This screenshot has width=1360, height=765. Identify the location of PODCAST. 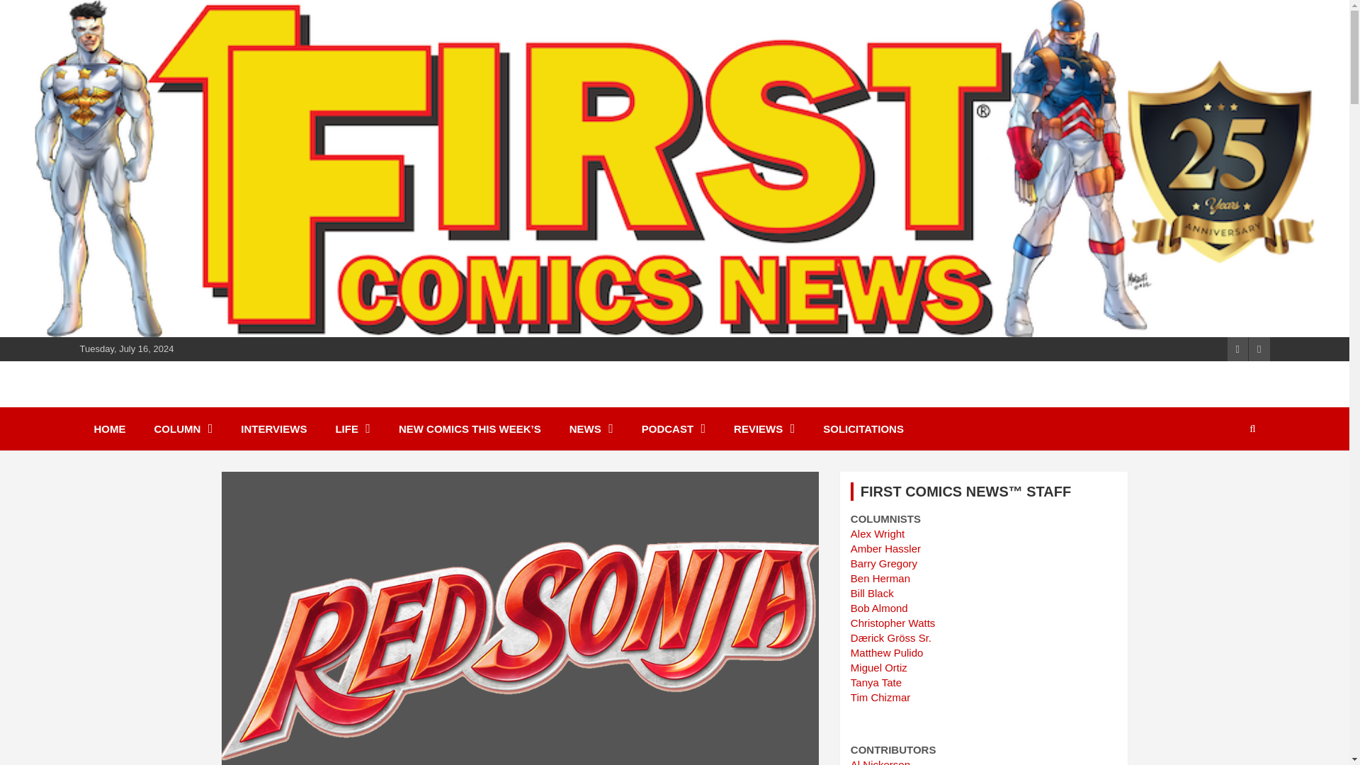
(673, 429).